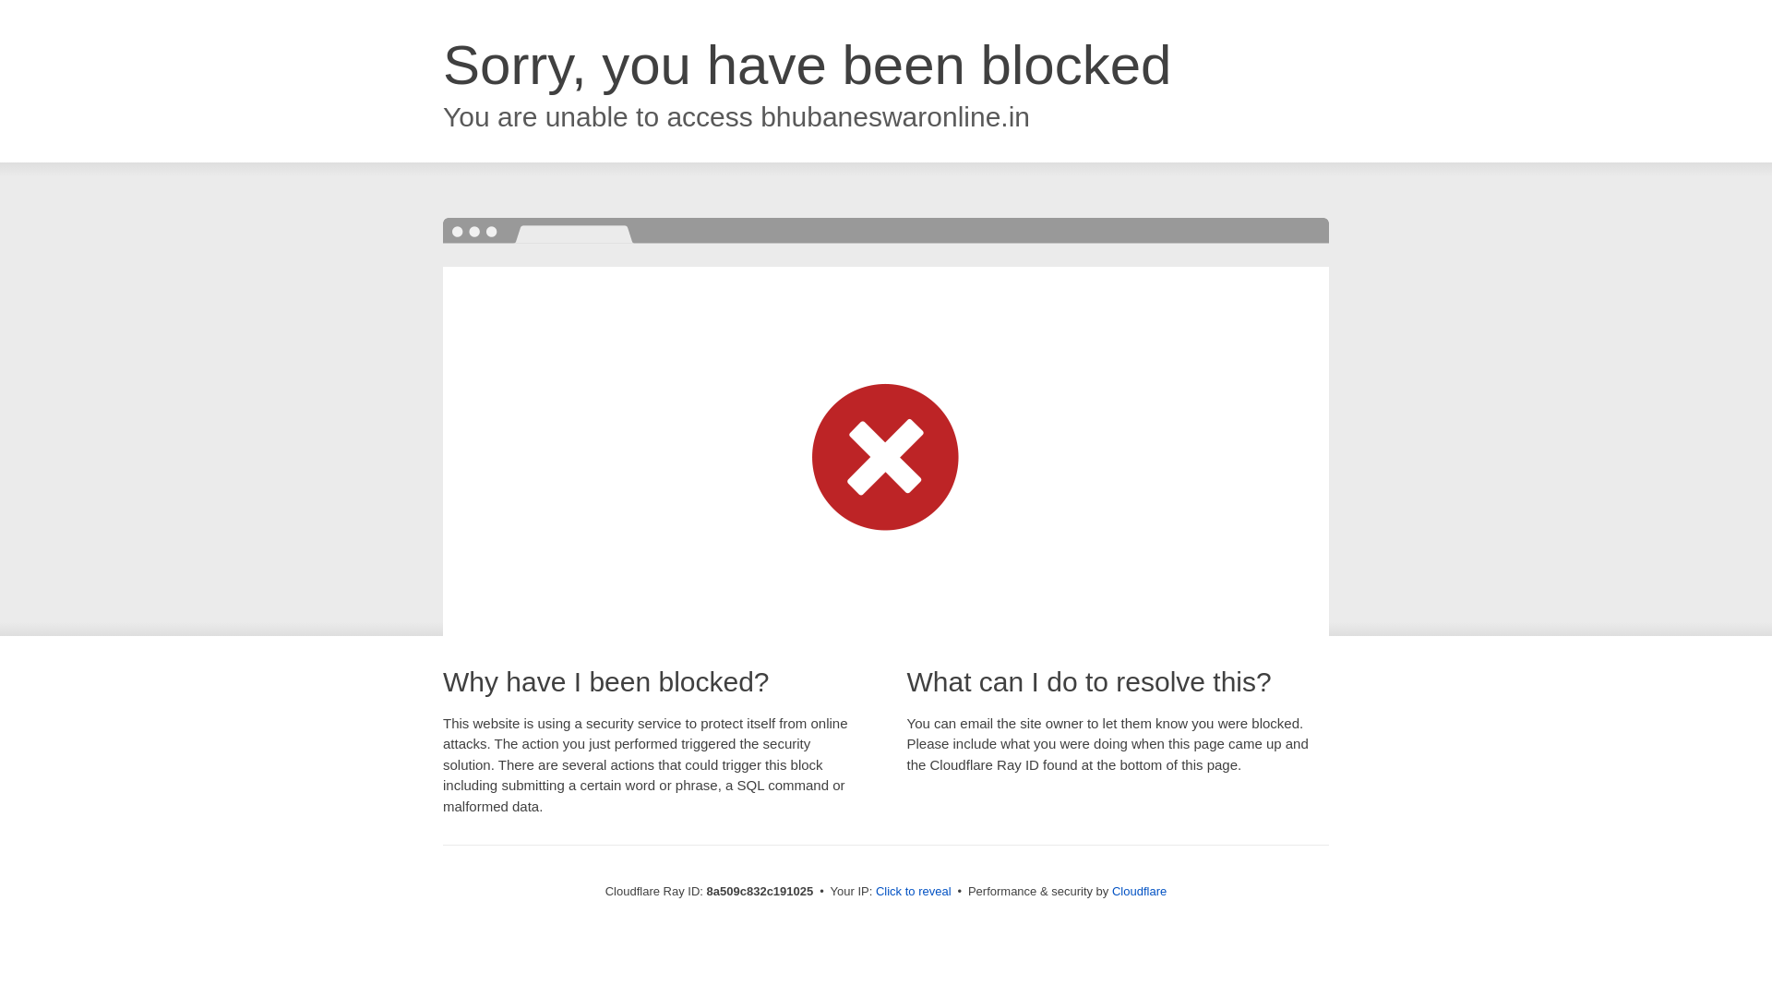 Image resolution: width=1772 pixels, height=997 pixels. Describe the element at coordinates (1139, 891) in the screenshot. I see `Cloudflare` at that location.